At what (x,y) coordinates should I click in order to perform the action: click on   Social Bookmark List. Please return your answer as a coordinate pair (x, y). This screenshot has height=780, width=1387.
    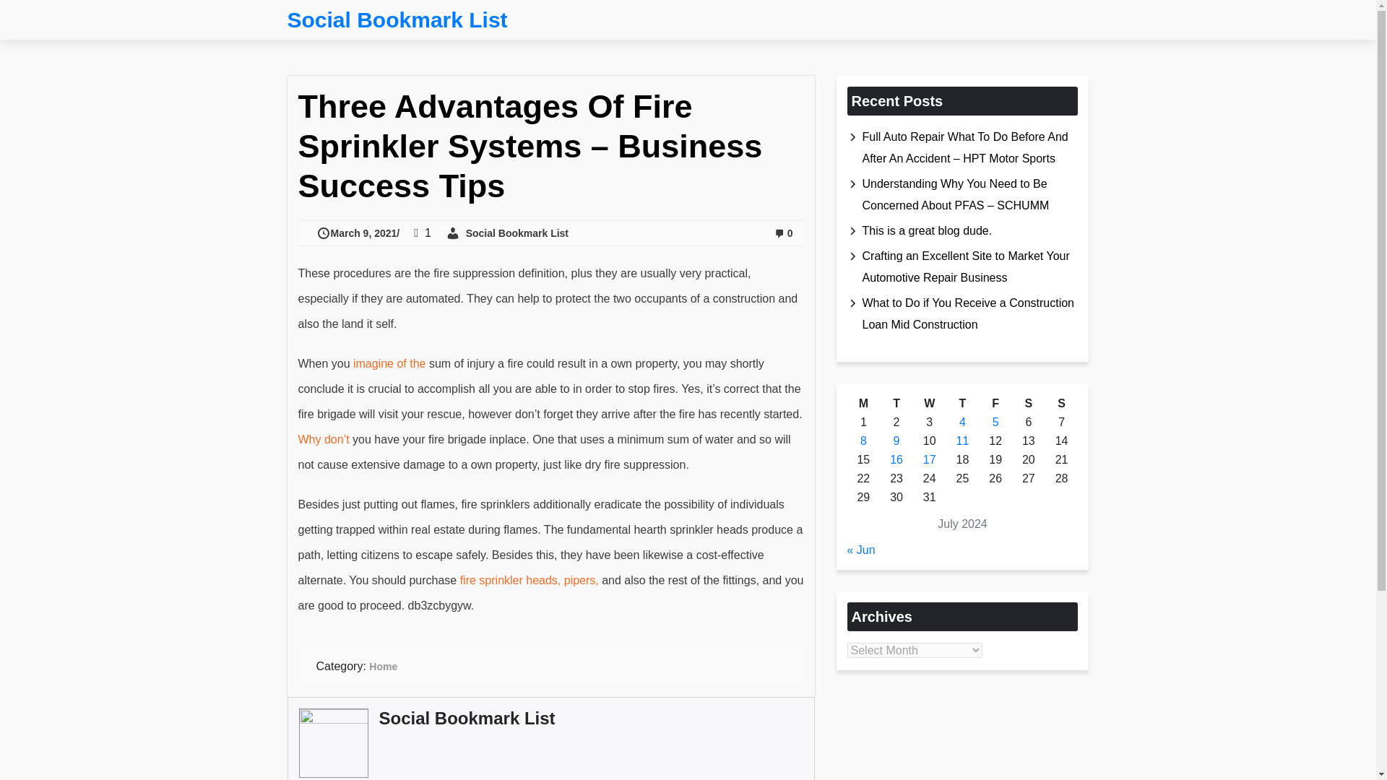
    Looking at the image, I should click on (506, 233).